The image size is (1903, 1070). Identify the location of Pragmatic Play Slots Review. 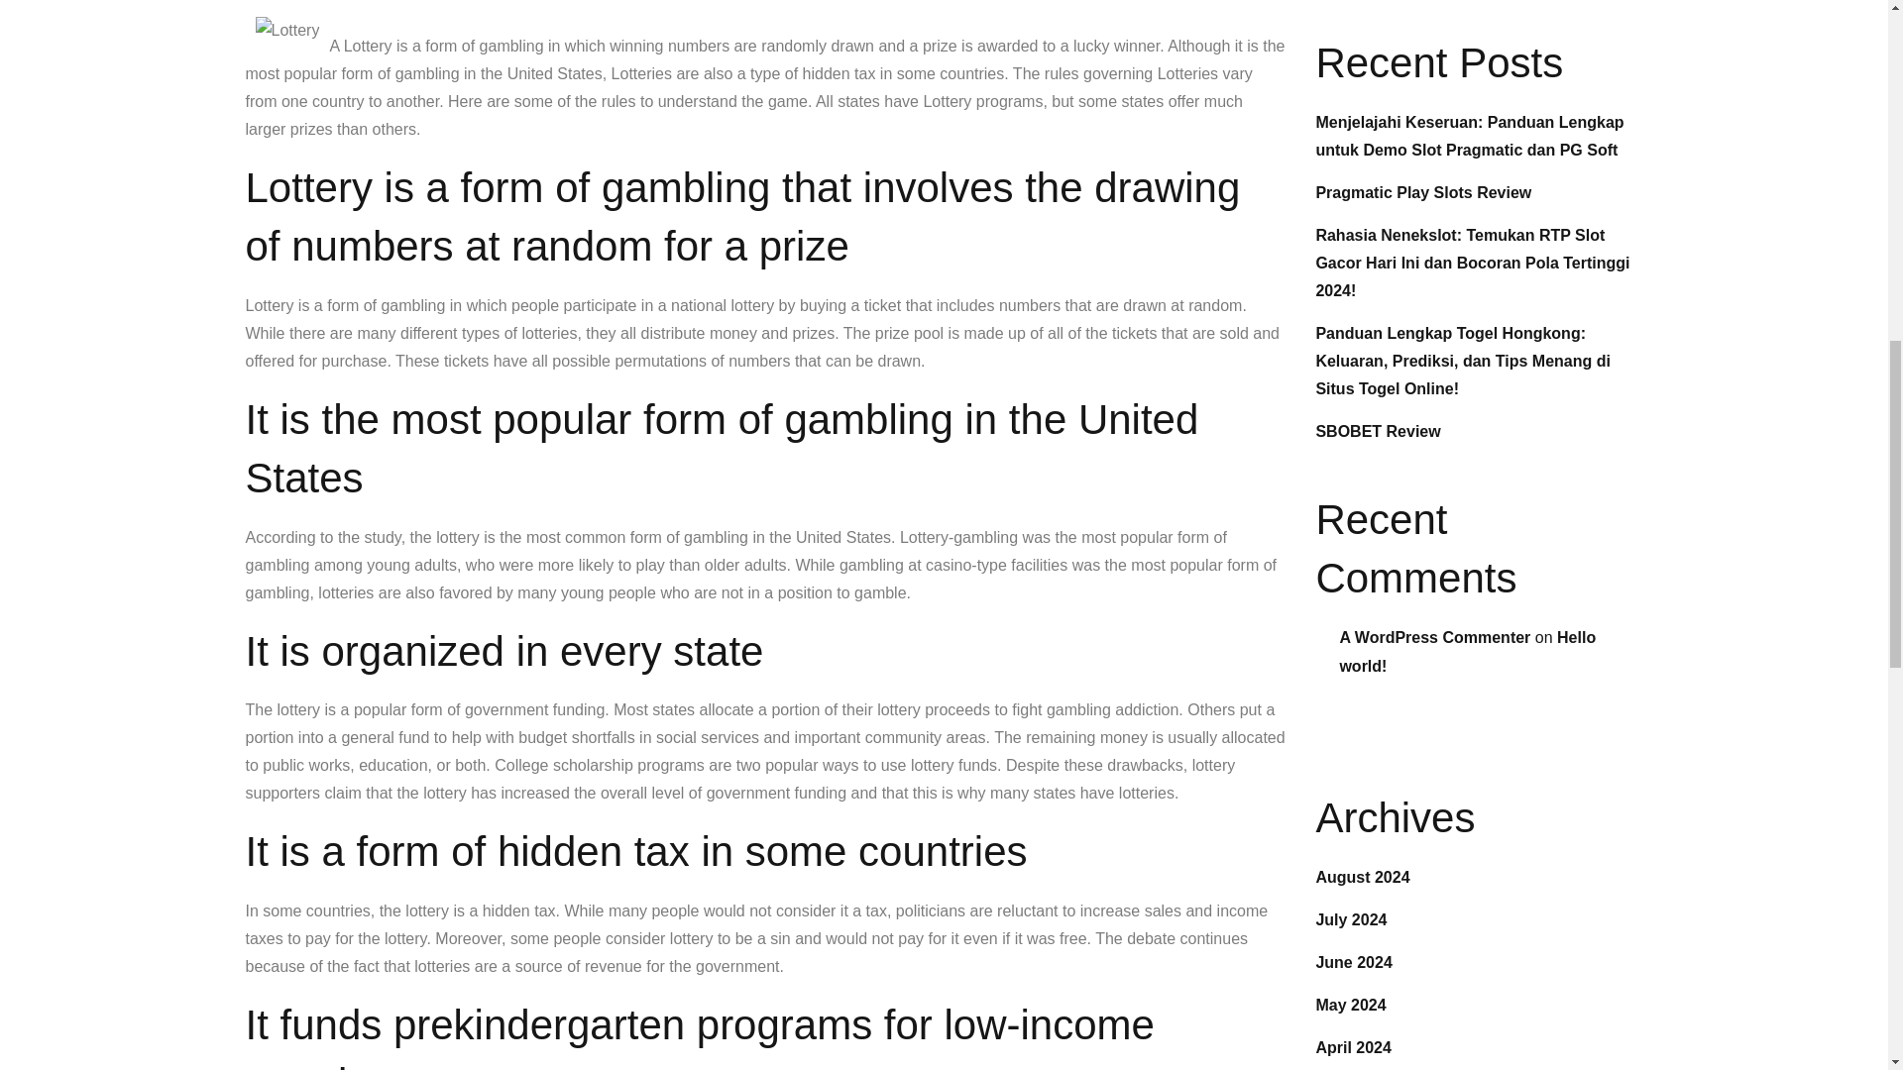
(1423, 192).